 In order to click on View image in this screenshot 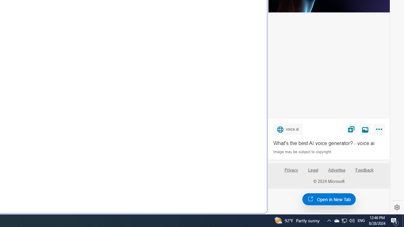, I will do `click(365, 129)`.